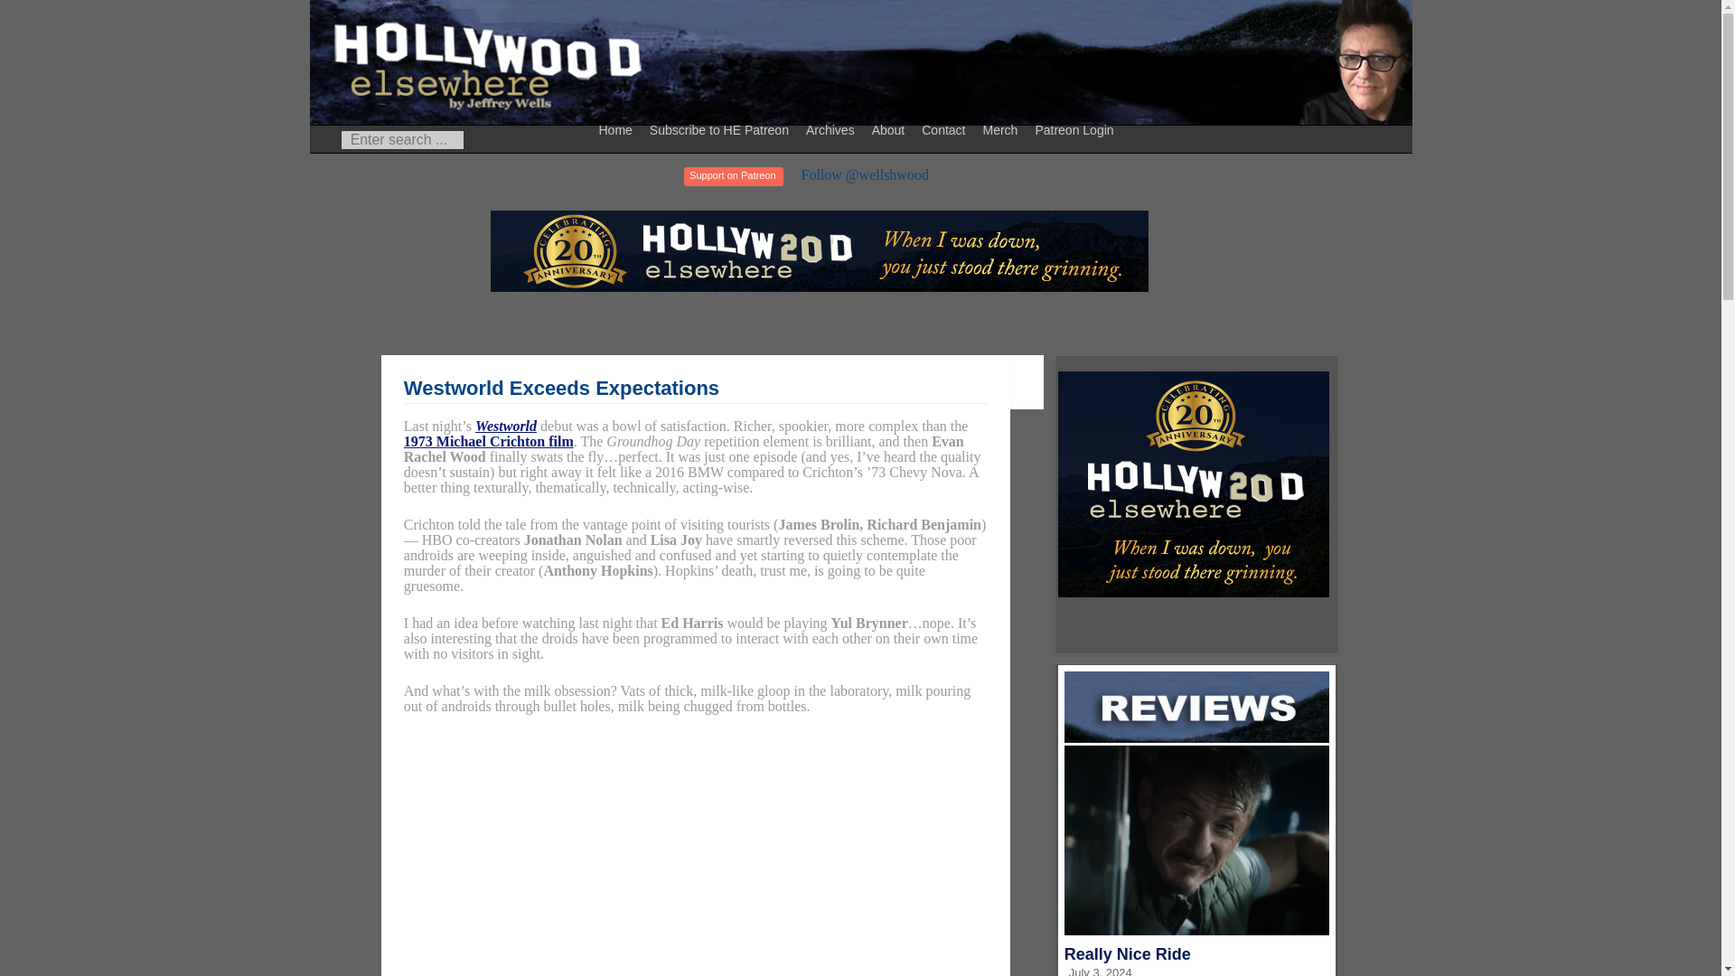 The width and height of the screenshot is (1735, 976). What do you see at coordinates (562, 387) in the screenshot?
I see `Permanent Link to Westworld Exceeds Expectations` at bounding box center [562, 387].